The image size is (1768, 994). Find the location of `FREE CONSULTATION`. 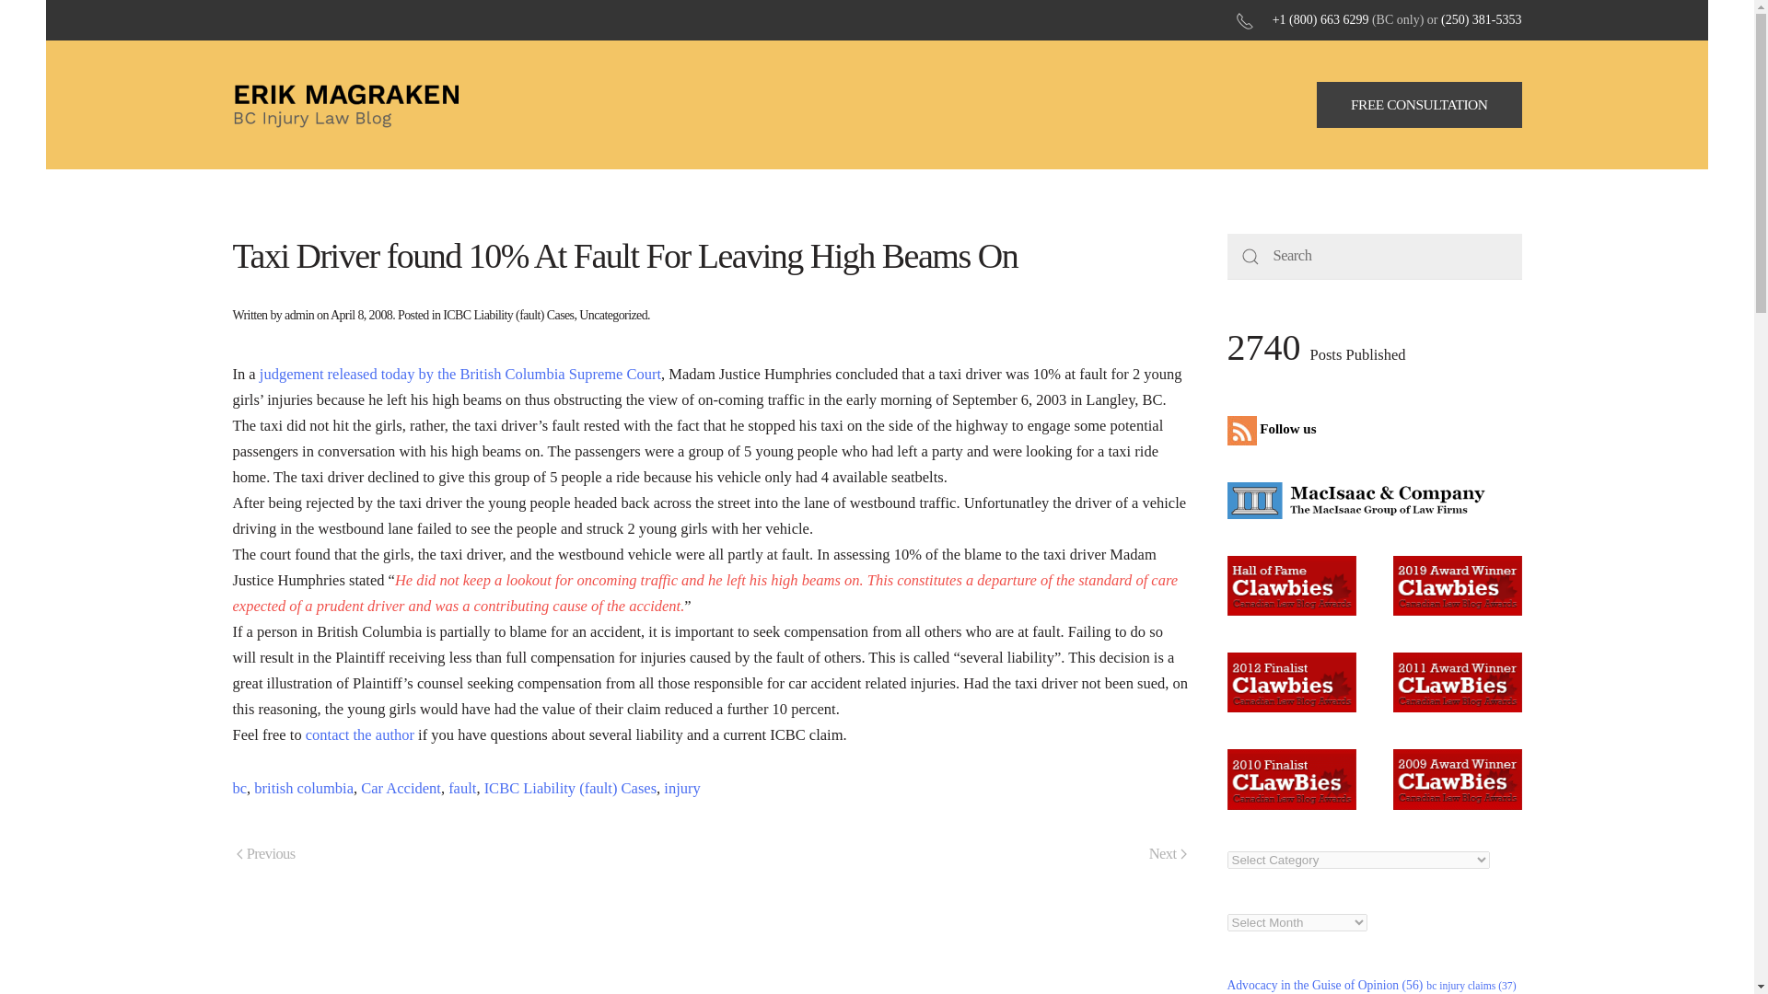

FREE CONSULTATION is located at coordinates (1420, 105).